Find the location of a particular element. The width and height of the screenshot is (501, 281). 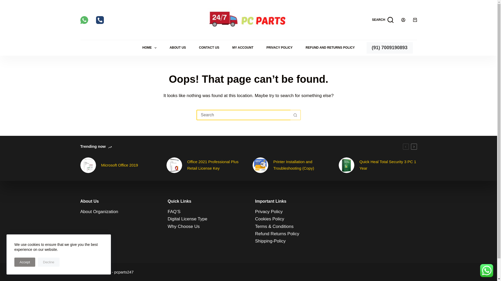

TQ 300x300 is located at coordinates (346, 165).